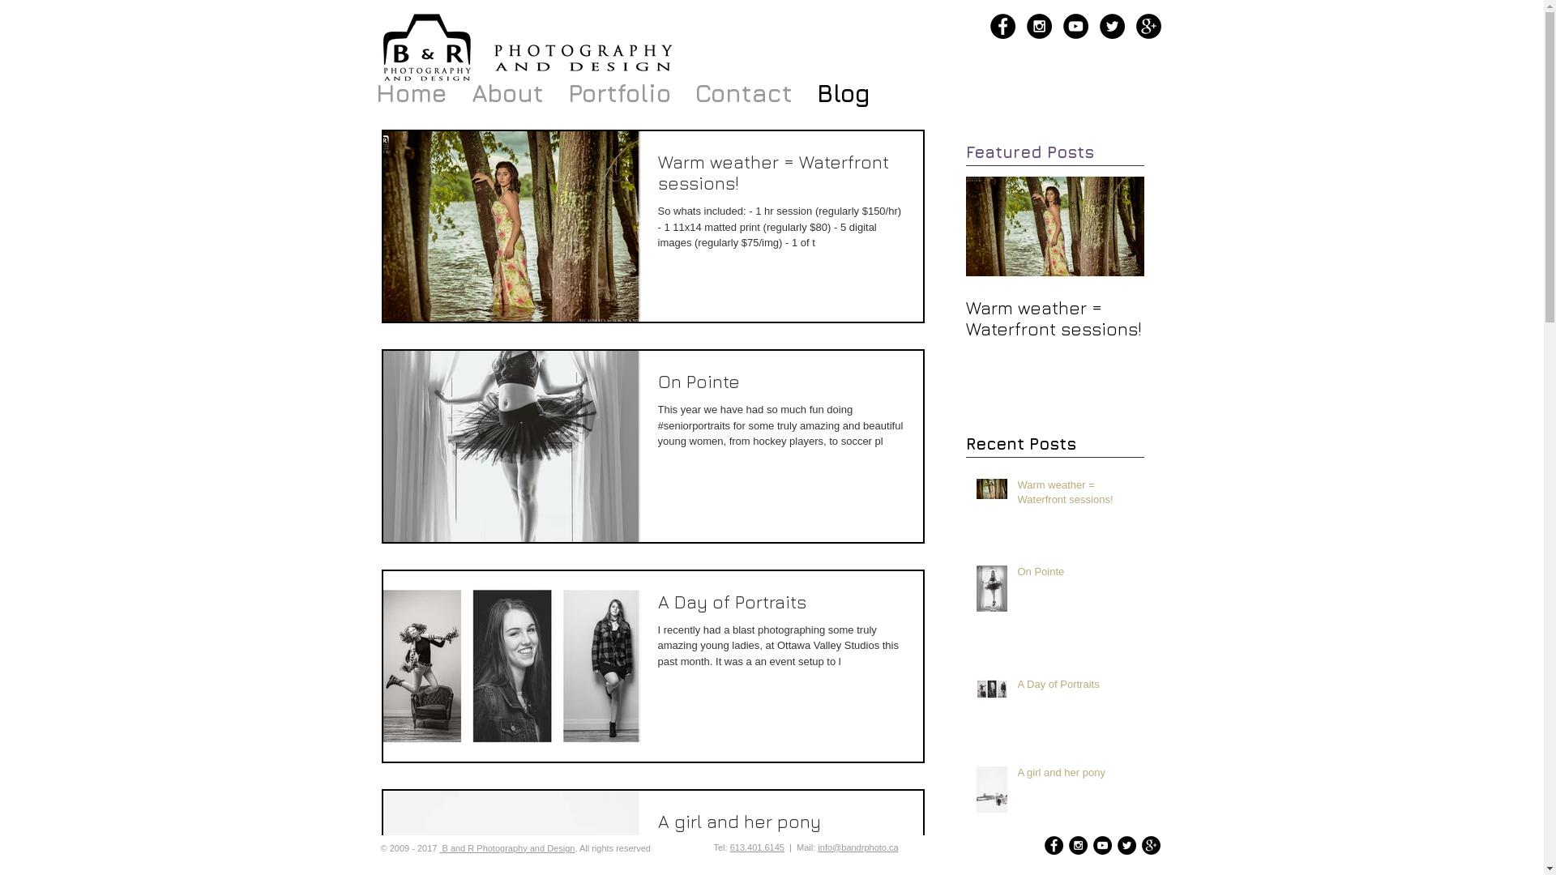 Image resolution: width=1556 pixels, height=875 pixels. What do you see at coordinates (583, 60) in the screenshot?
I see `B and R Photography and Design` at bounding box center [583, 60].